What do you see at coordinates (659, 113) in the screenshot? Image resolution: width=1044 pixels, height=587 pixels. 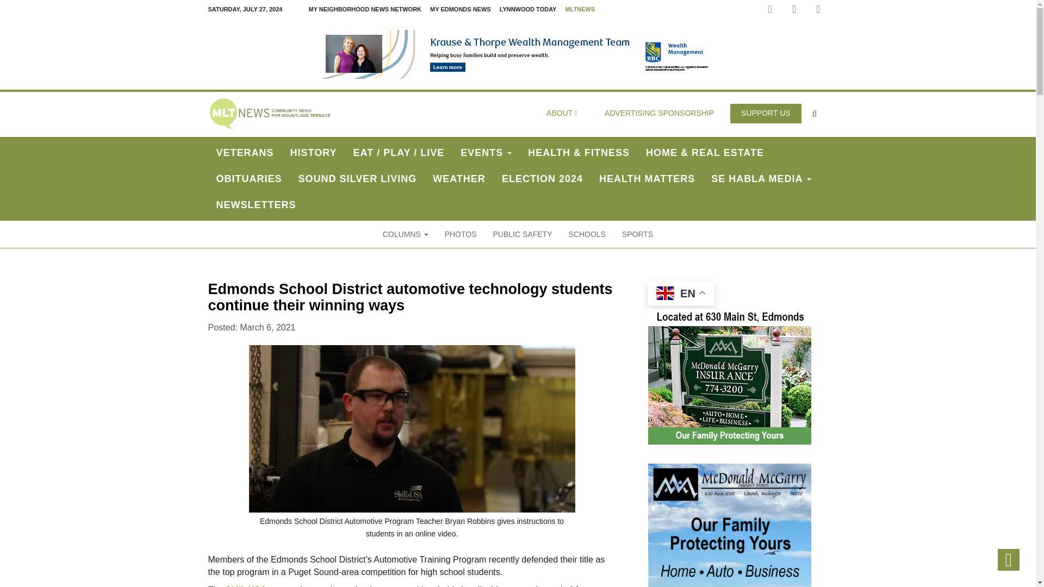 I see `ADVERTISING SPONSORSHIP` at bounding box center [659, 113].